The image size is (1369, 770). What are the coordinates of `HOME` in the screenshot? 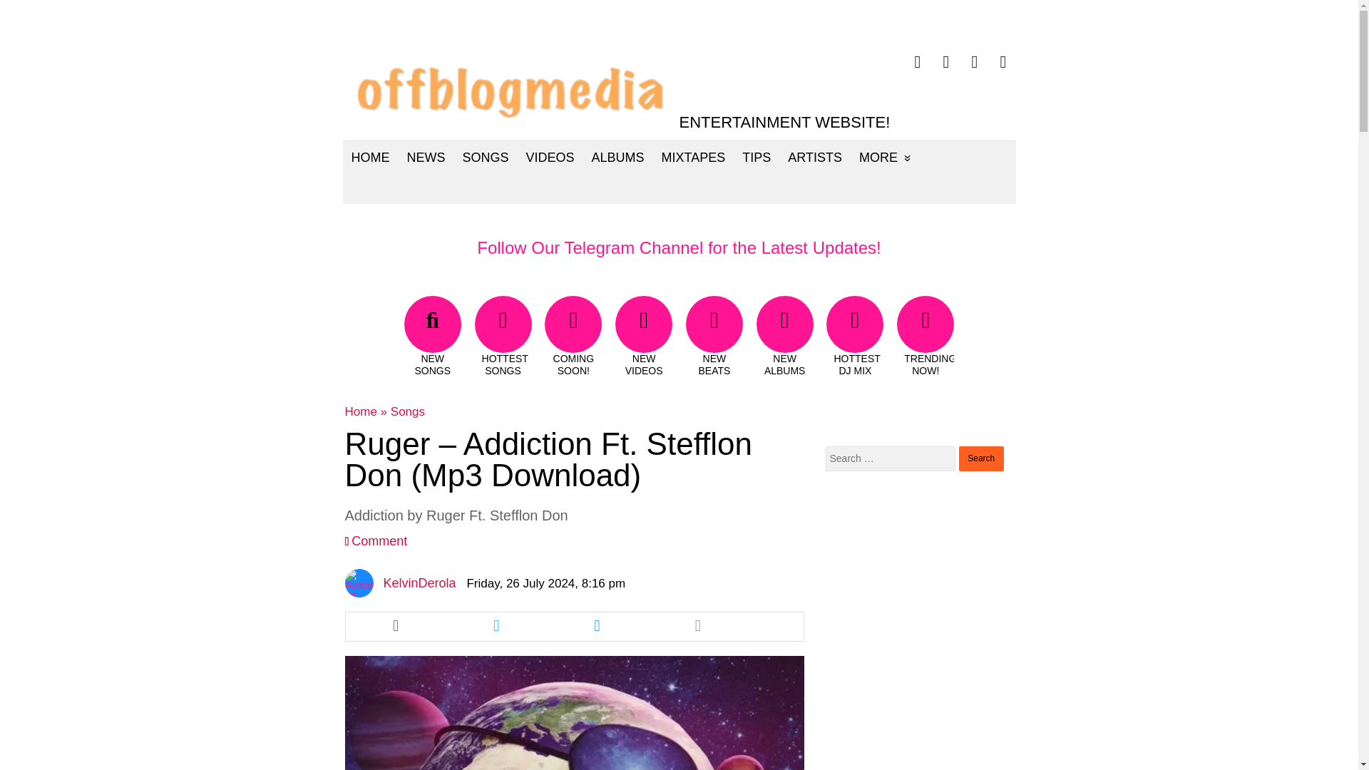 It's located at (370, 157).